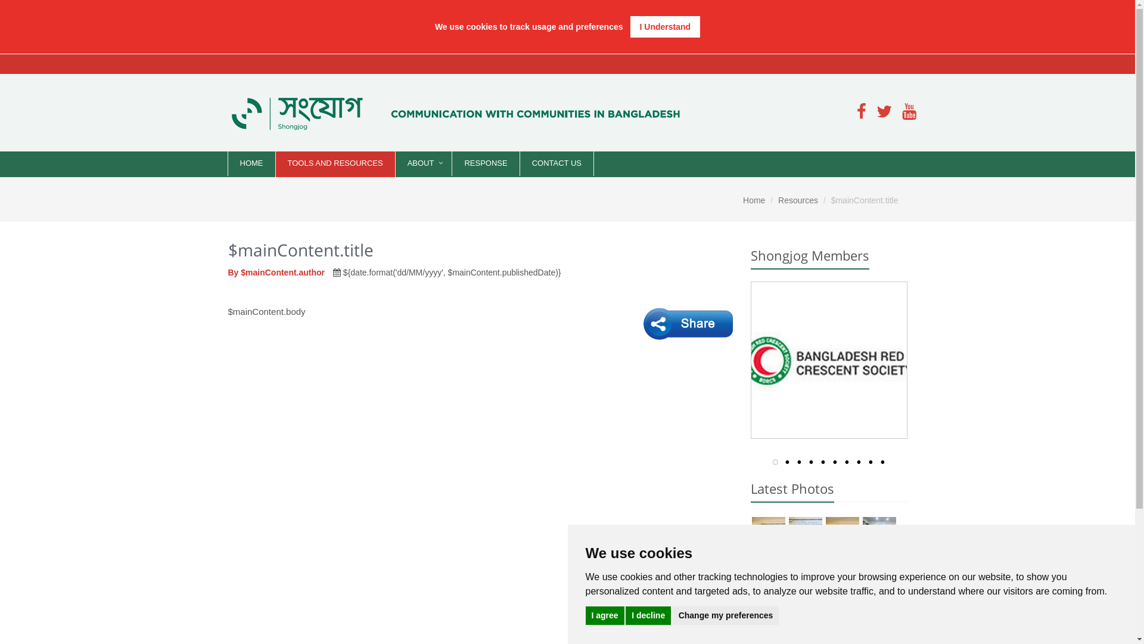 This screenshot has height=644, width=1144. I want to click on HOME, so click(251, 163).